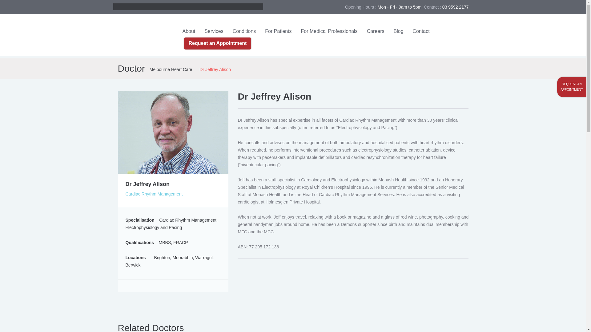  I want to click on Conditions, so click(244, 31).